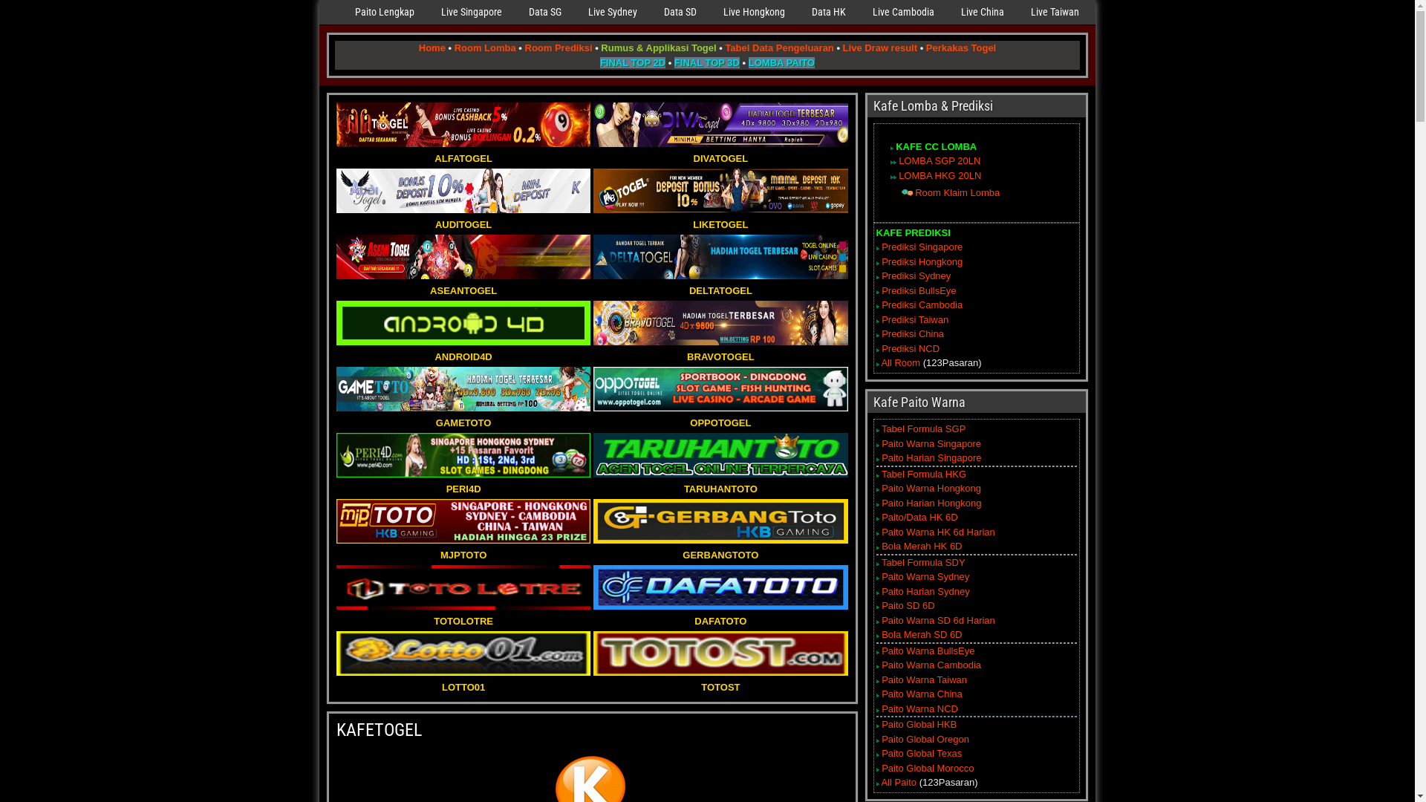  What do you see at coordinates (755, 12) in the screenshot?
I see `Live Hongkong` at bounding box center [755, 12].